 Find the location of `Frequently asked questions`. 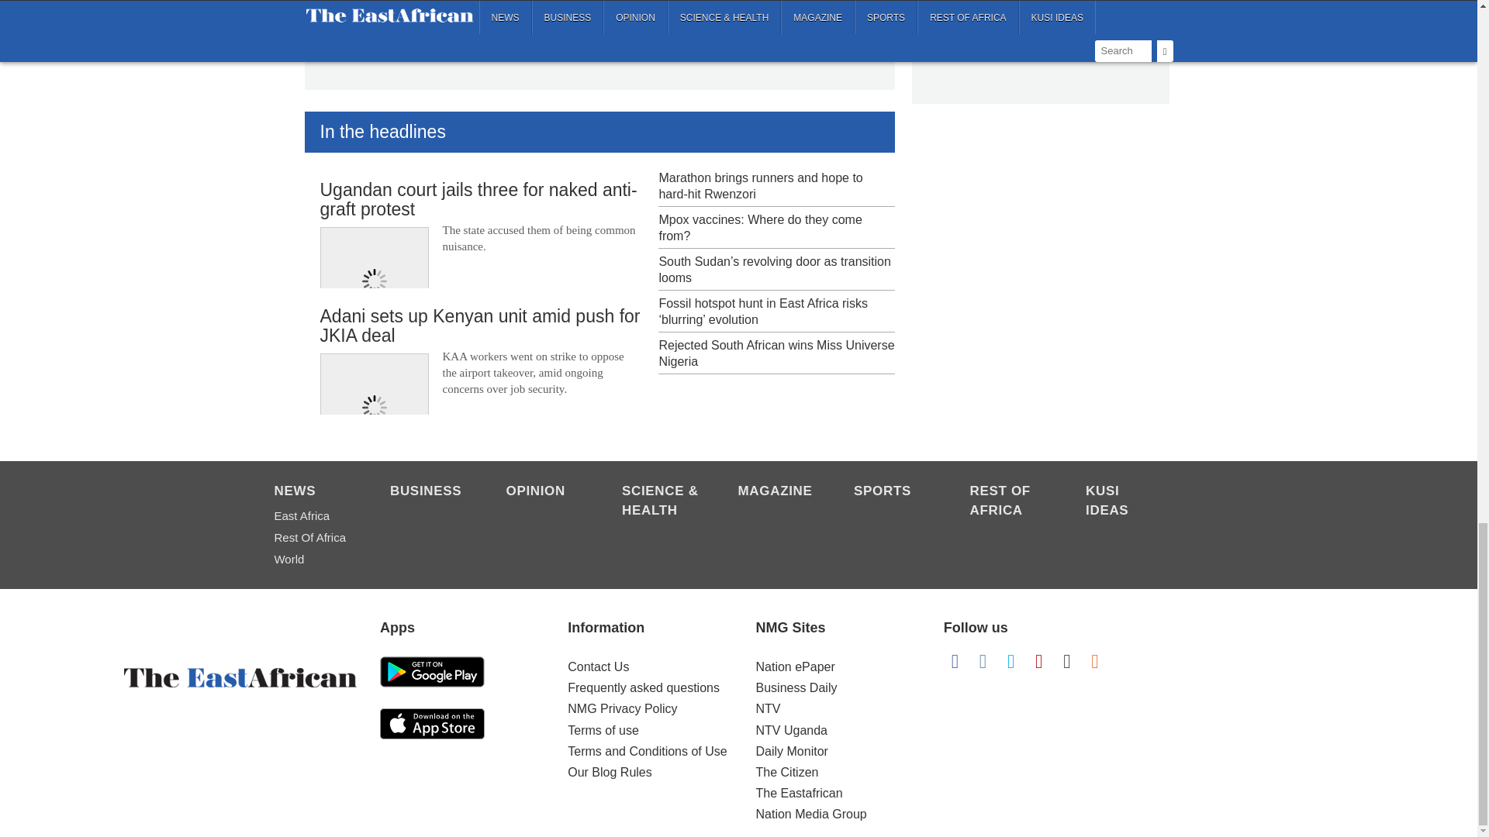

Frequently asked questions is located at coordinates (643, 688).